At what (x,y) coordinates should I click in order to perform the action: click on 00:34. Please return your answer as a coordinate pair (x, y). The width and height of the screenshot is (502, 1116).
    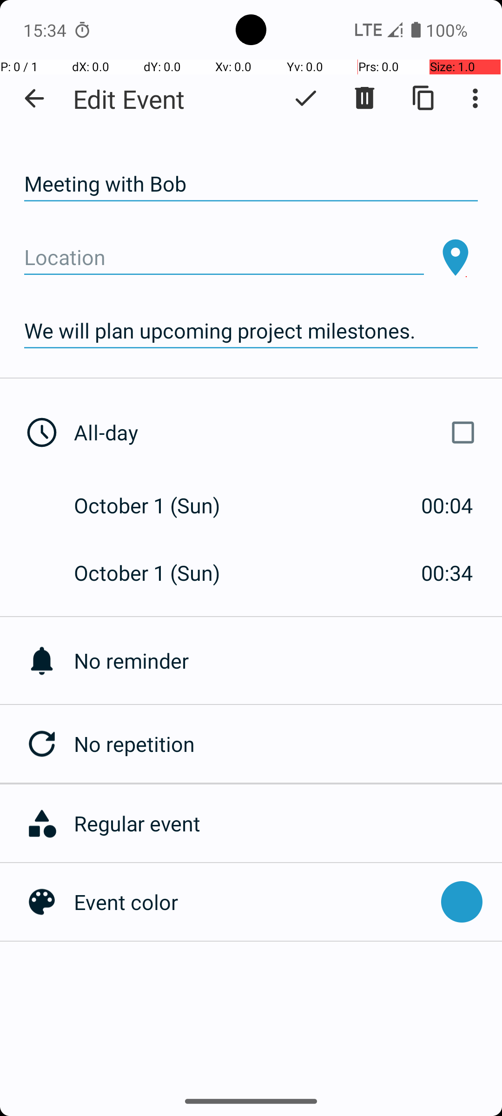
    Looking at the image, I should click on (447, 573).